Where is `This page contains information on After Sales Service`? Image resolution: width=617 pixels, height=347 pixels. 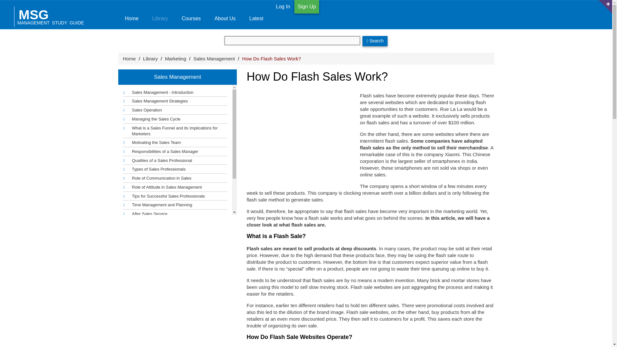 This page contains information on After Sales Service is located at coordinates (142, 110).